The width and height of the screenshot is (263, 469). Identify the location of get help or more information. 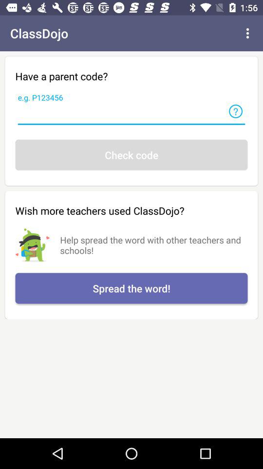
(236, 111).